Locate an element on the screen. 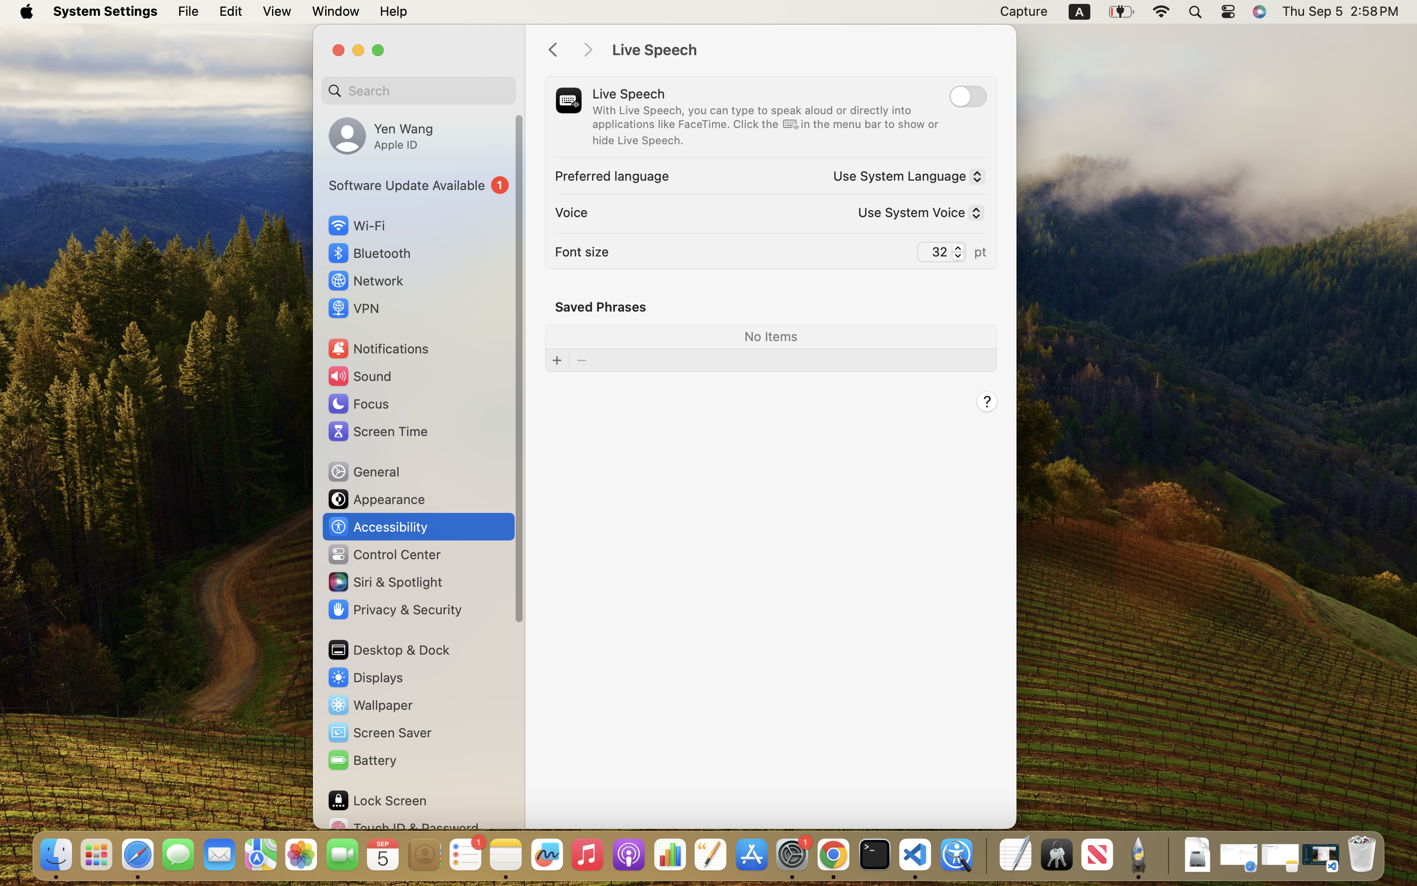  Live Speech is located at coordinates (804, 50).